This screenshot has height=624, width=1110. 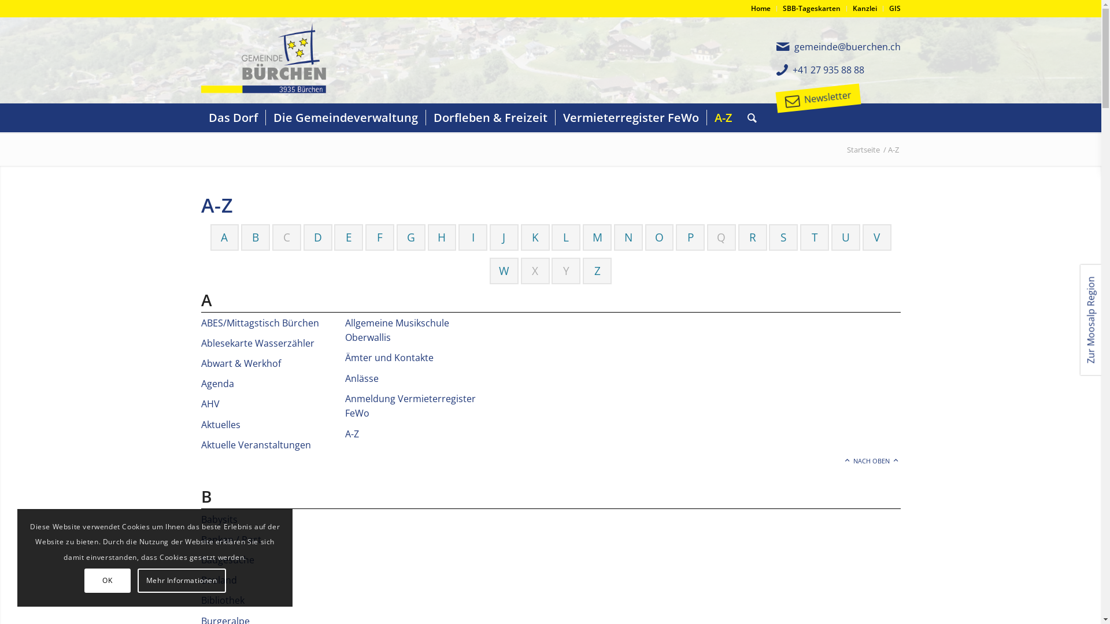 What do you see at coordinates (828, 70) in the screenshot?
I see `+41 27 935 88 88` at bounding box center [828, 70].